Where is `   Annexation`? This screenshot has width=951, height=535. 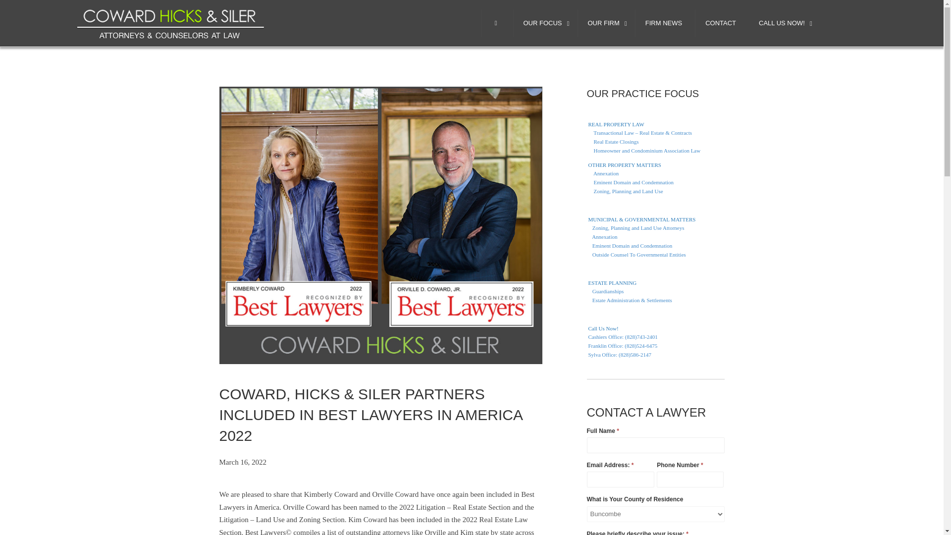
   Annexation is located at coordinates (655, 237).